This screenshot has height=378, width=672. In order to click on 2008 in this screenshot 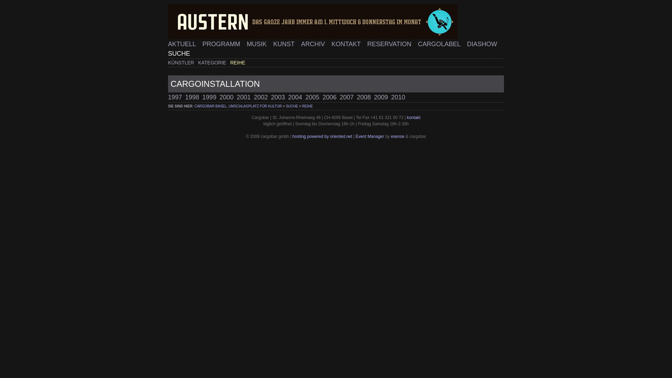, I will do `click(365, 97)`.